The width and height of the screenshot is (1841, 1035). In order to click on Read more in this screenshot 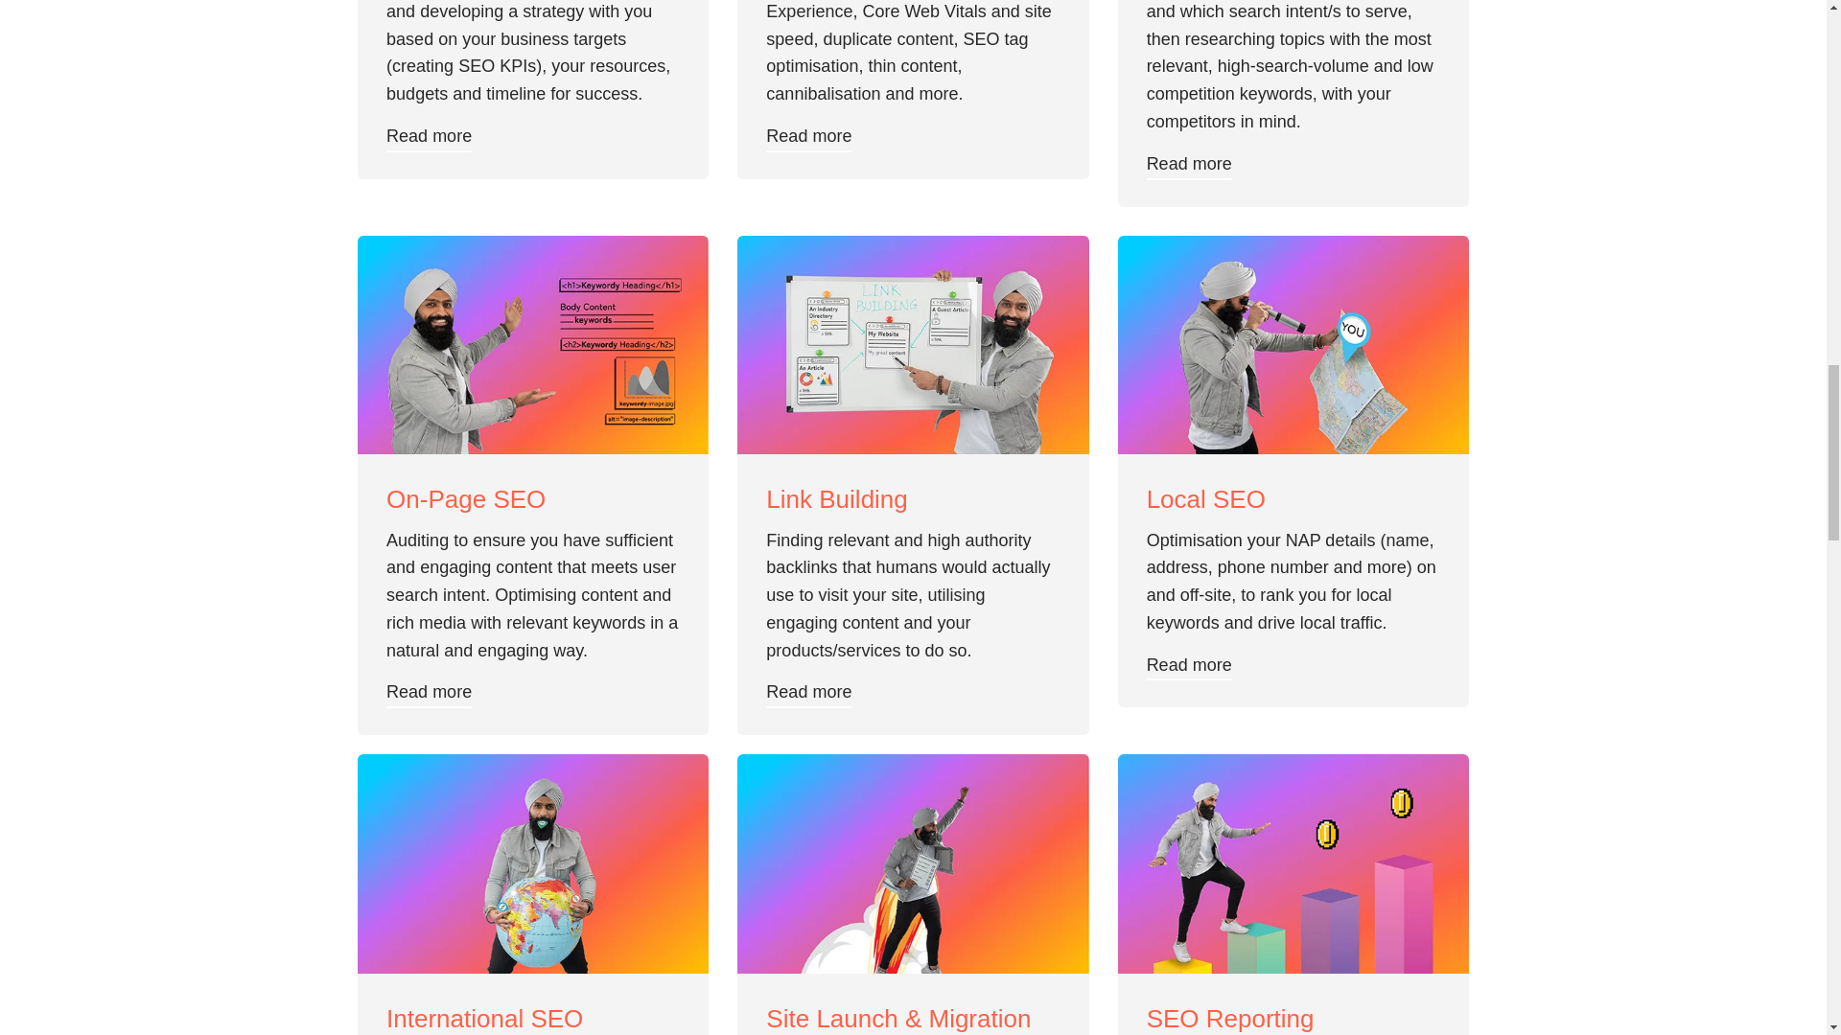, I will do `click(807, 692)`.